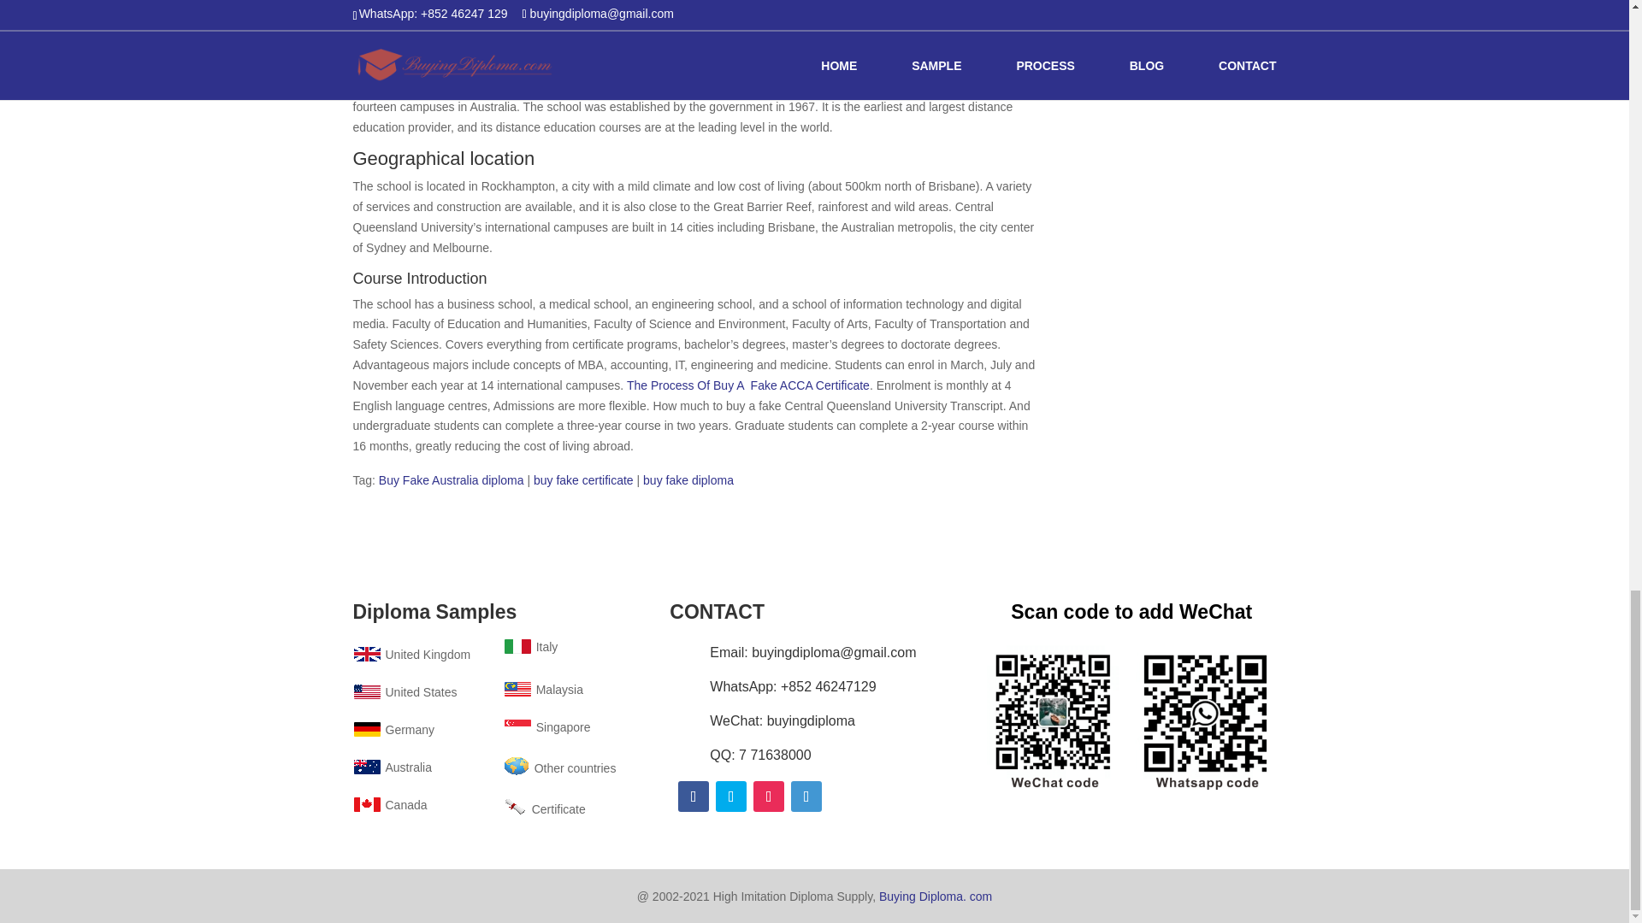  Describe the element at coordinates (1131, 716) in the screenshot. I see `Wecha-code` at that location.